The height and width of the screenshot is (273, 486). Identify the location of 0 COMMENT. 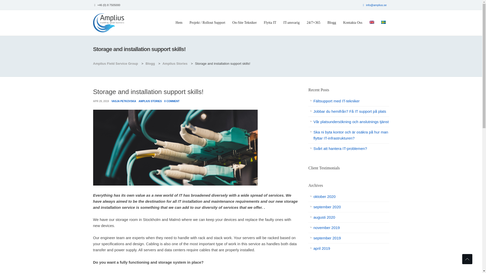
(172, 101).